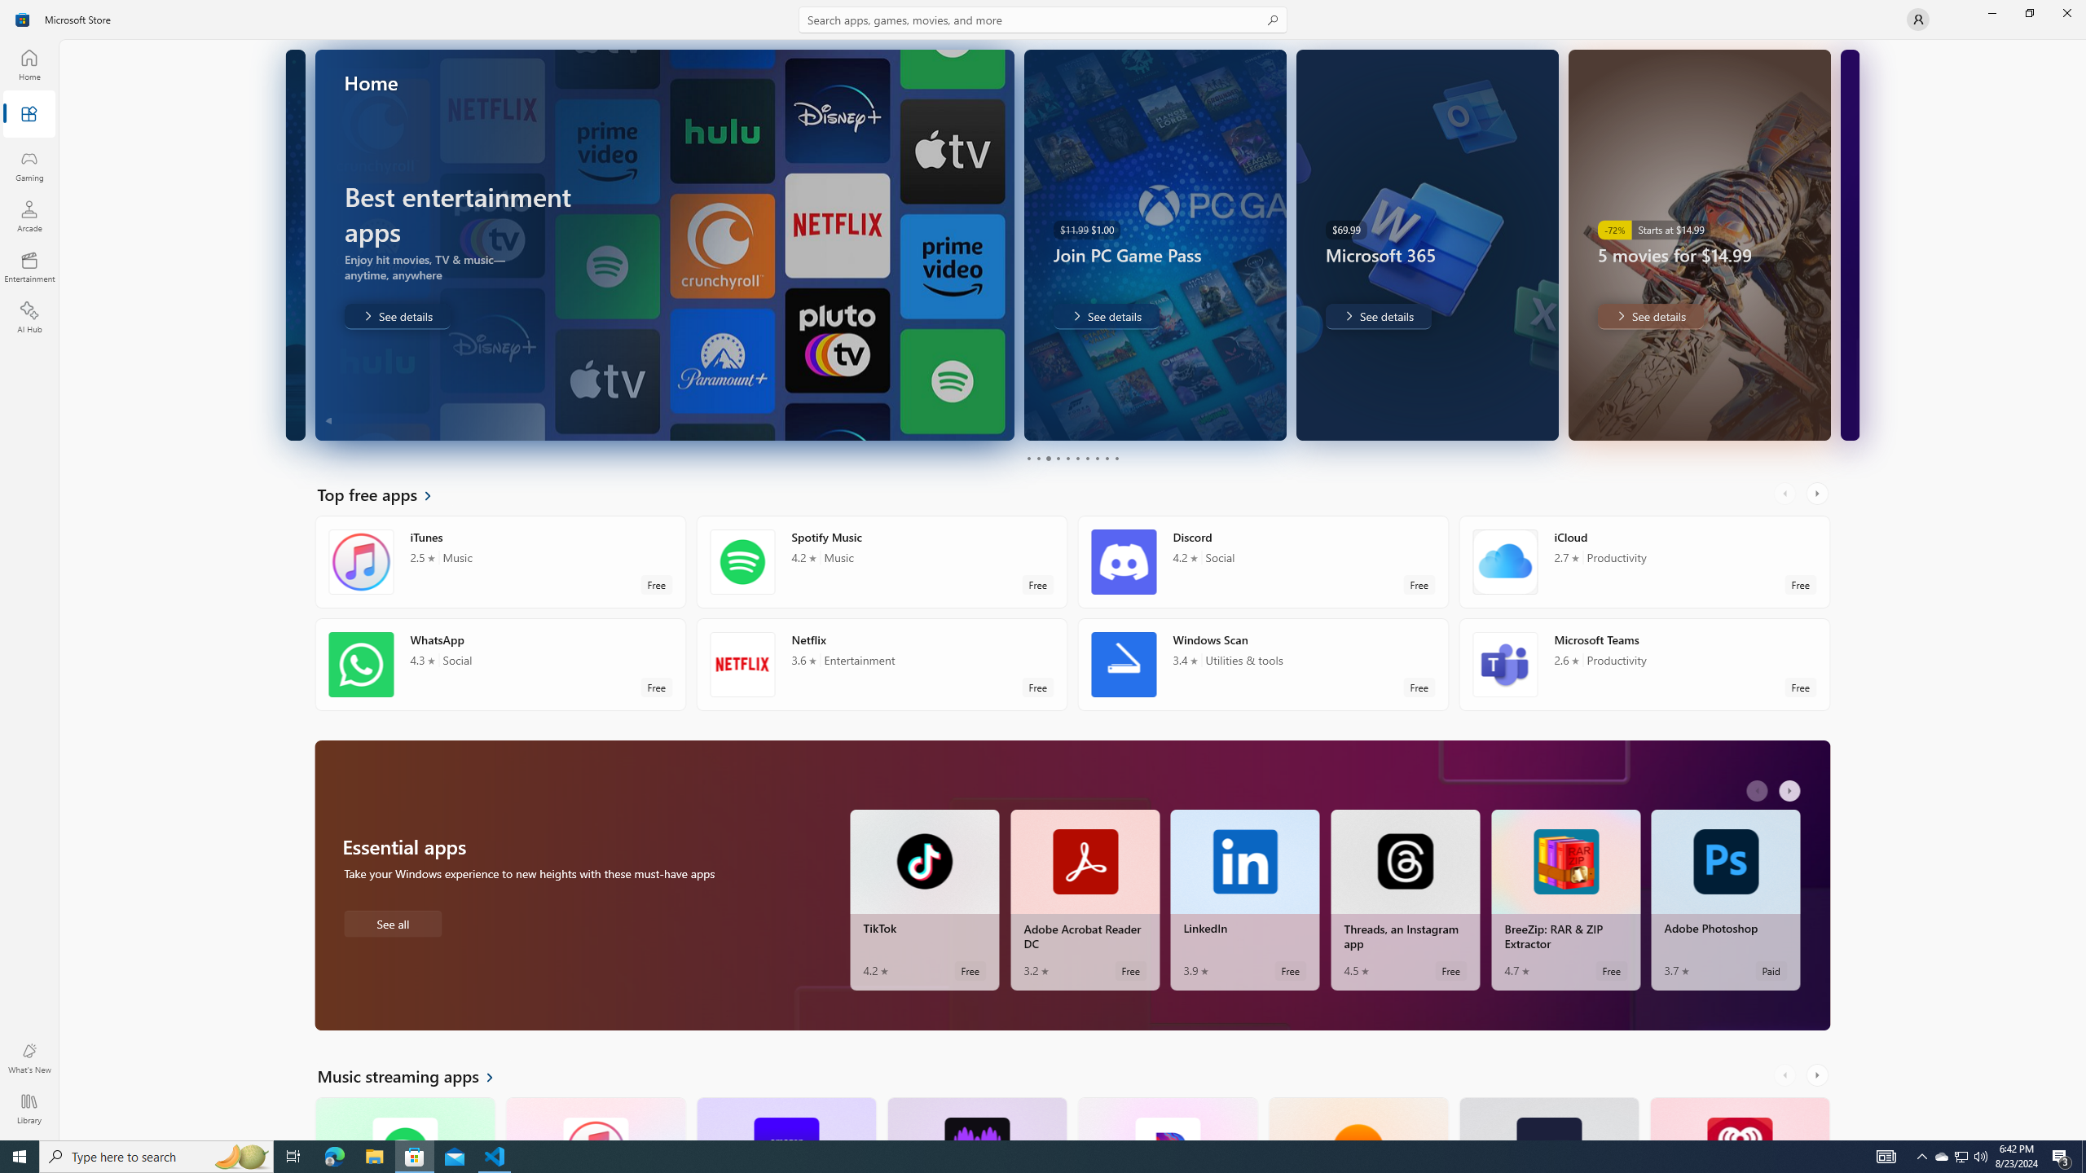  Describe the element at coordinates (415, 1075) in the screenshot. I see `See all  Music streaming apps` at that location.